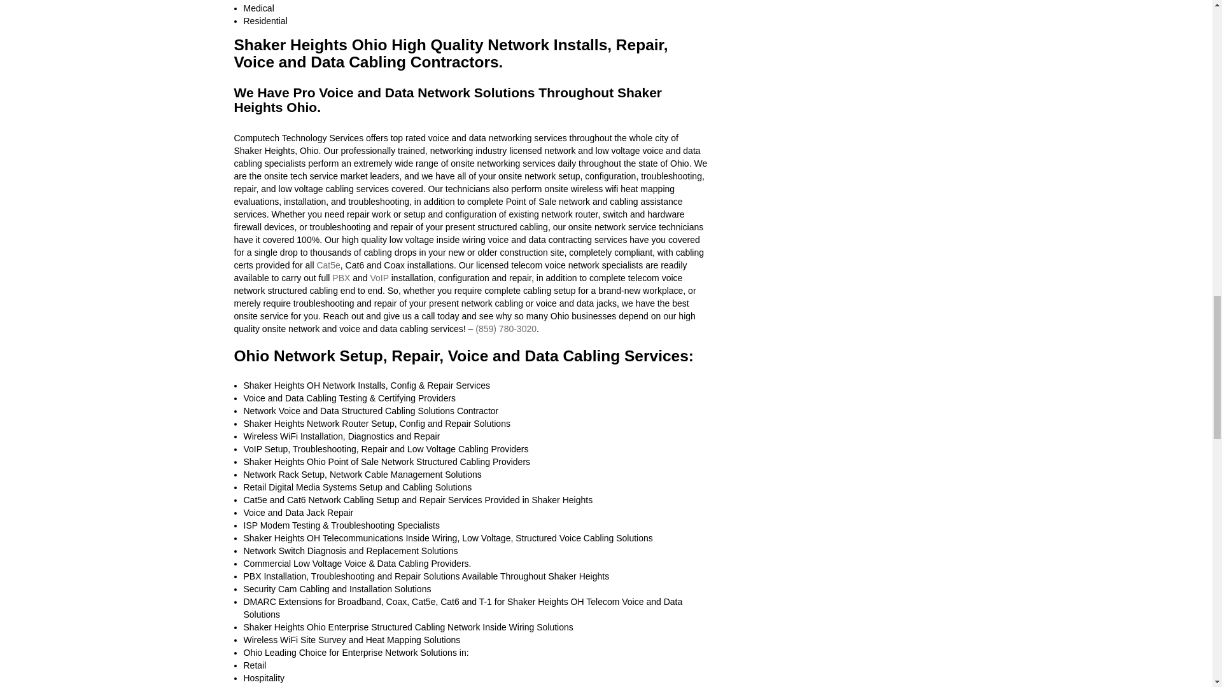 The height and width of the screenshot is (687, 1222). I want to click on Cat5e, so click(328, 265).